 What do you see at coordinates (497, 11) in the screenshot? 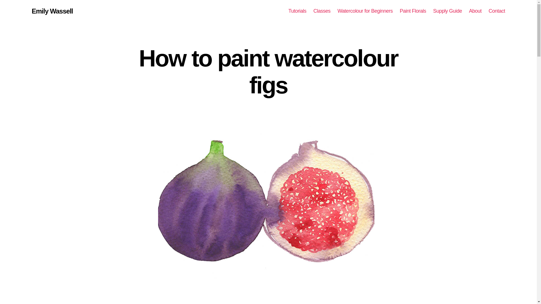
I see `Contact` at bounding box center [497, 11].